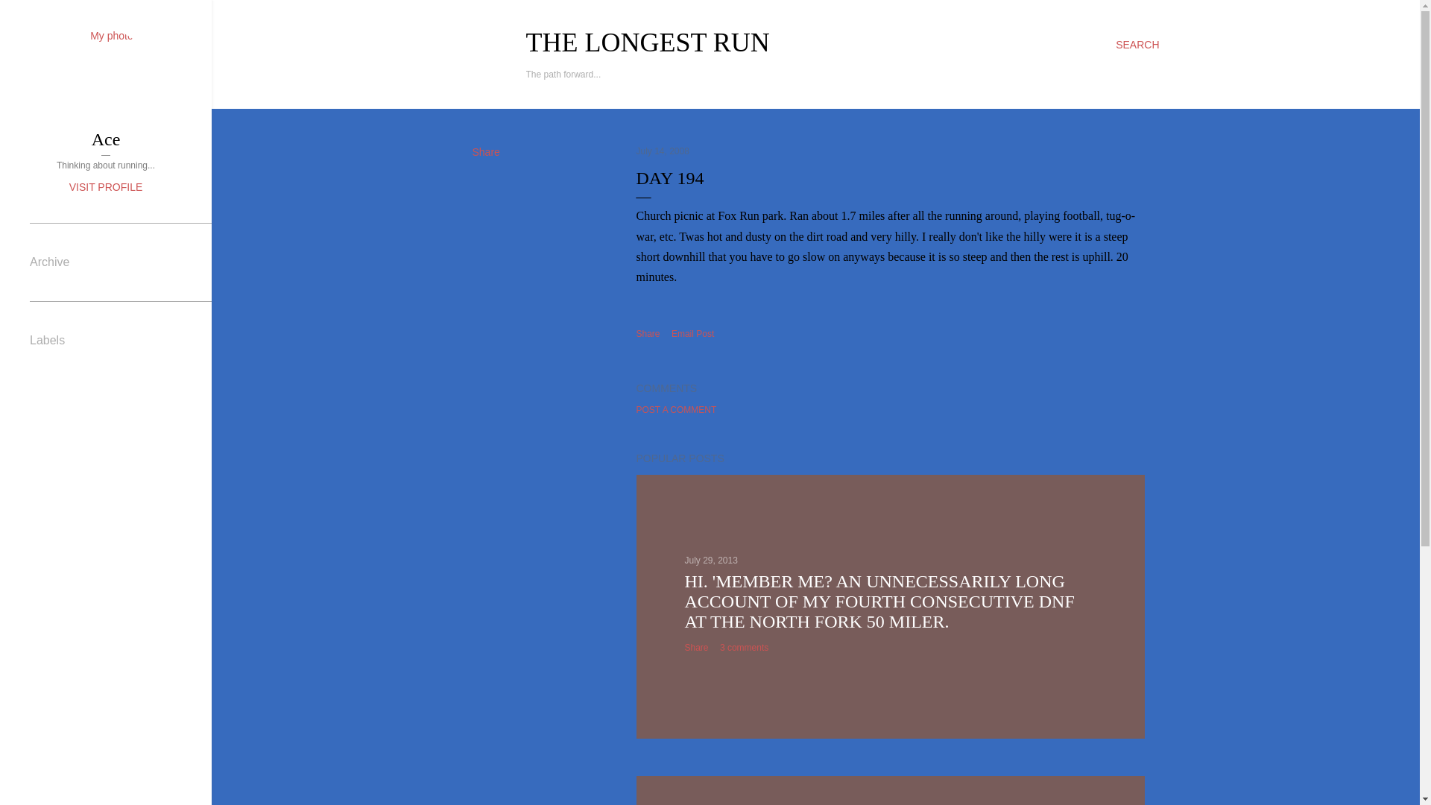 The image size is (1431, 805). I want to click on Email Post, so click(692, 334).